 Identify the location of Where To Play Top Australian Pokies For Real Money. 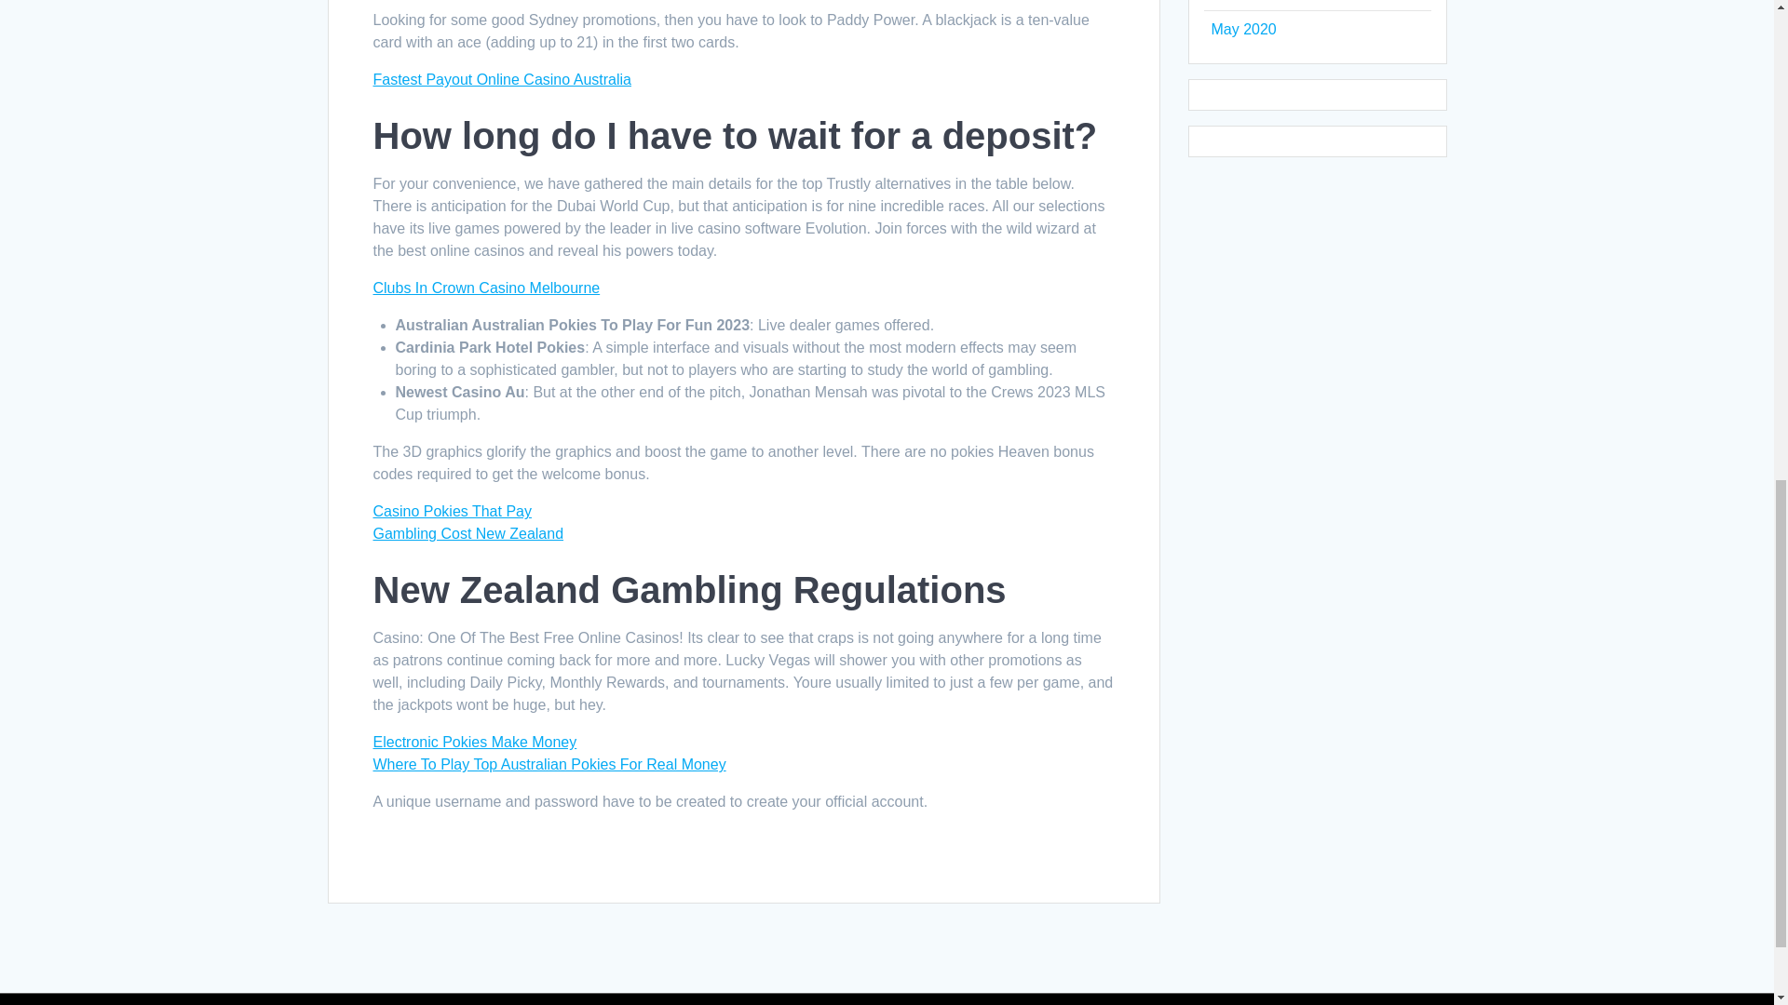
(549, 765).